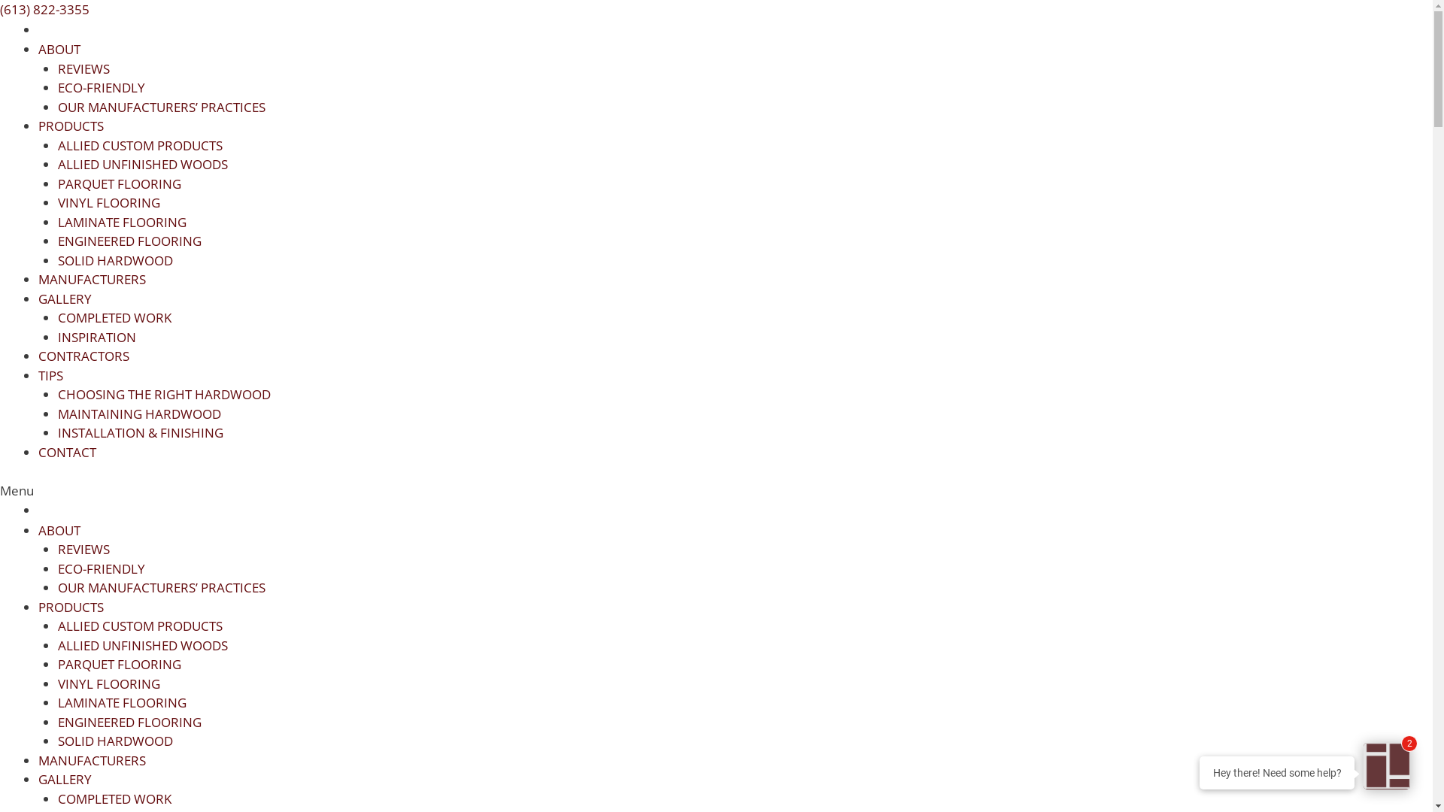 This screenshot has height=812, width=1444. Describe the element at coordinates (142, 645) in the screenshot. I see `ALLIED UNFINISHED WOODS` at that location.